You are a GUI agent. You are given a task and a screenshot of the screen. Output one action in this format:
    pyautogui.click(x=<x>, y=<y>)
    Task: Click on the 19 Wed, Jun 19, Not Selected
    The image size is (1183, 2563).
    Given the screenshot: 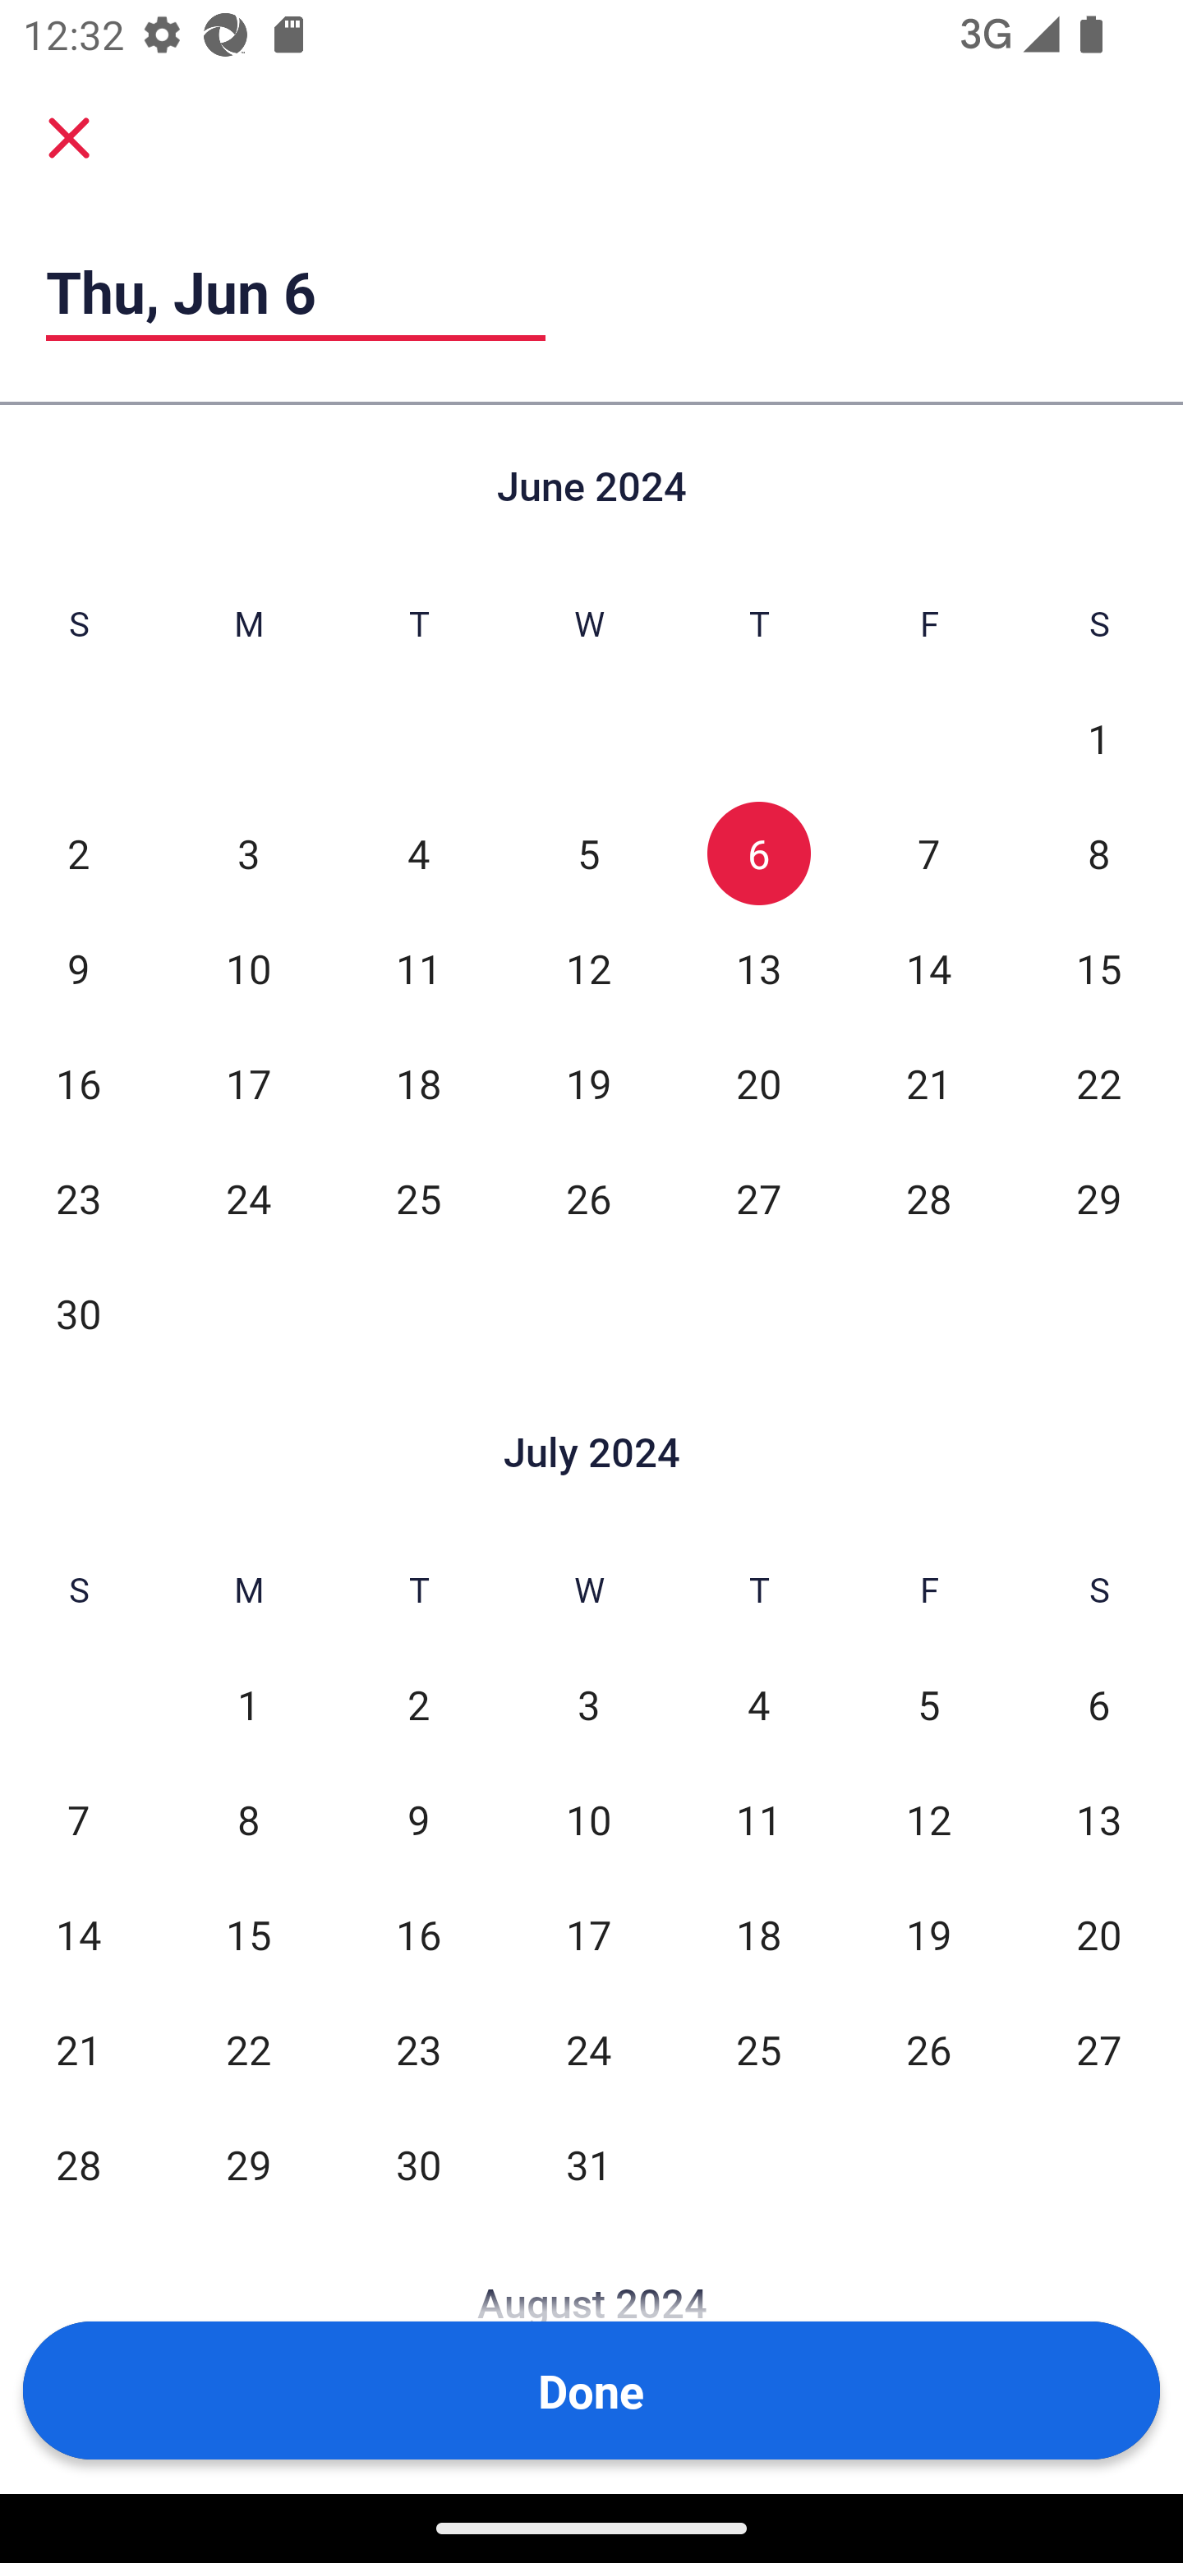 What is the action you would take?
    pyautogui.click(x=588, y=1083)
    